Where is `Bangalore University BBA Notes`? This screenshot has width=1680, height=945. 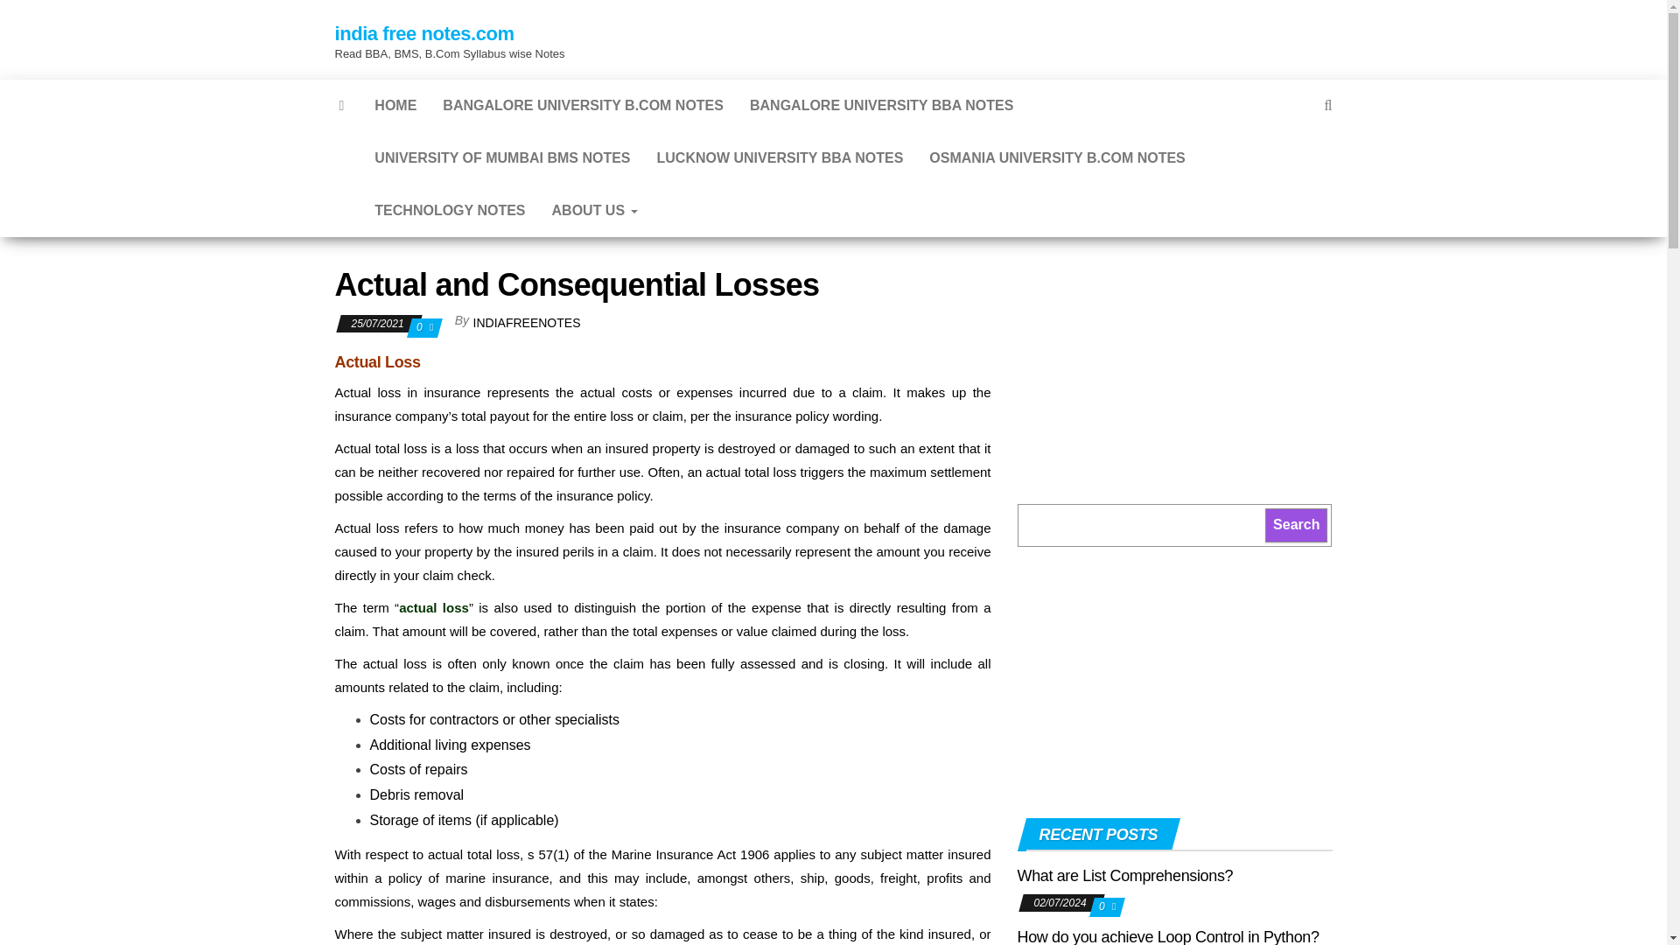
Bangalore University BBA Notes is located at coordinates (882, 105).